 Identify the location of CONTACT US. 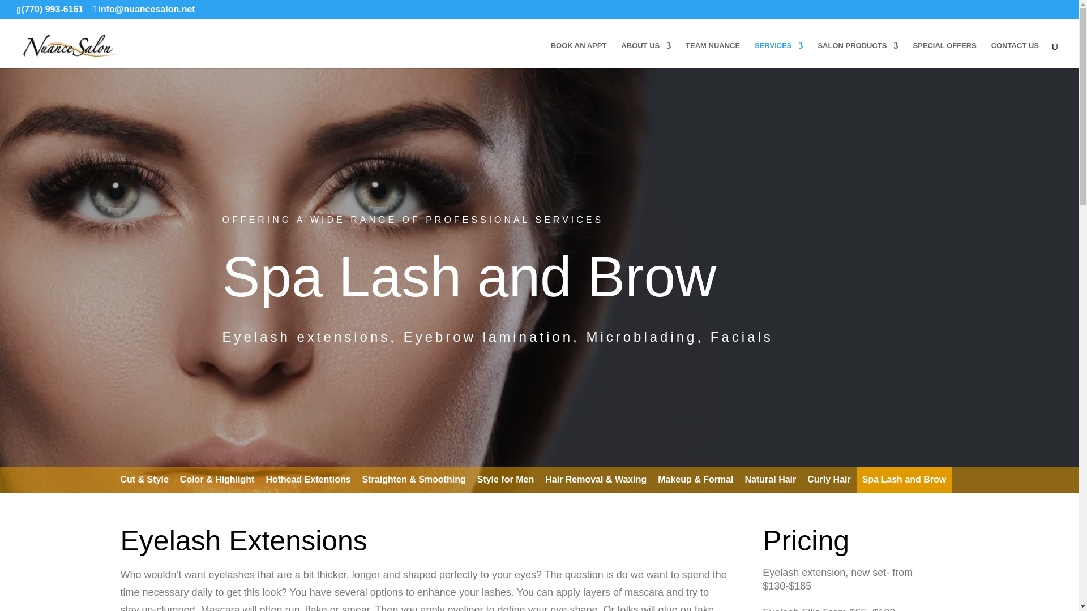
(1015, 55).